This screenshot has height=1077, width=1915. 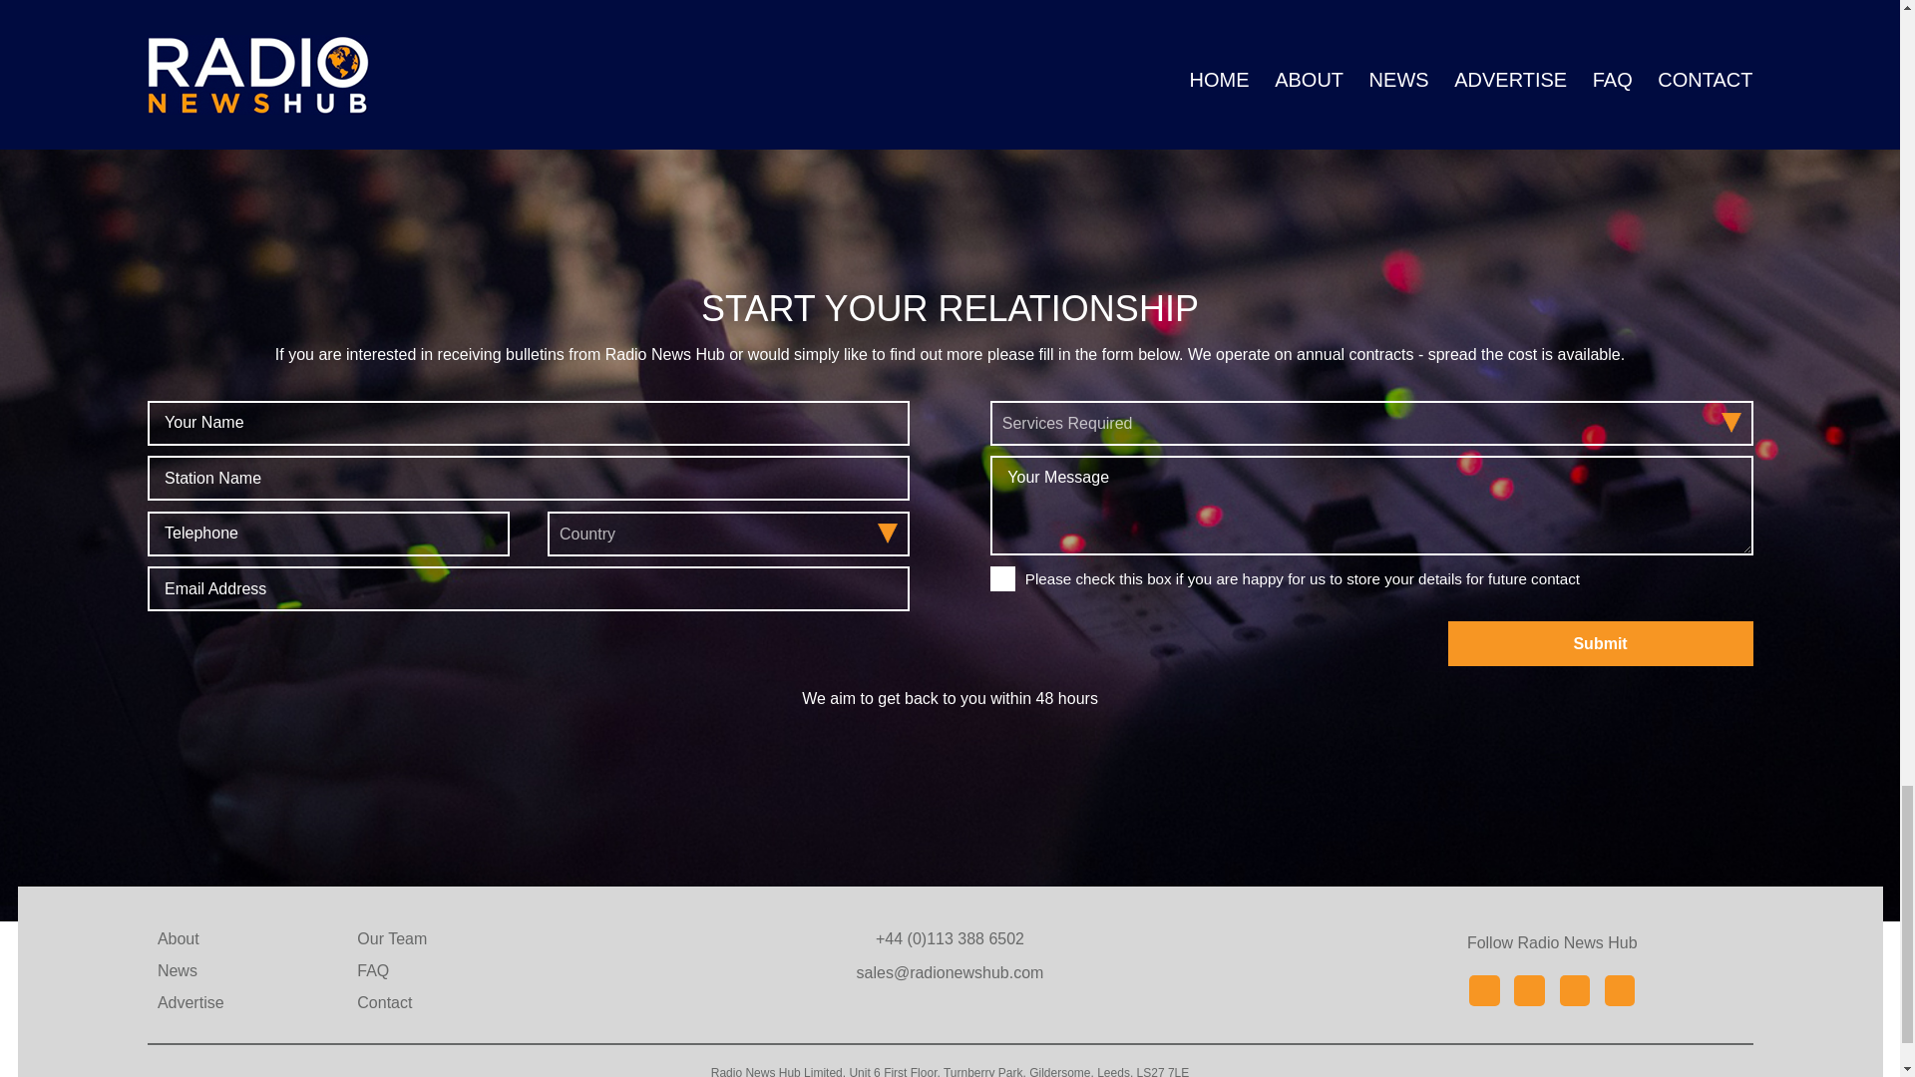 What do you see at coordinates (372, 970) in the screenshot?
I see `FAQ` at bounding box center [372, 970].